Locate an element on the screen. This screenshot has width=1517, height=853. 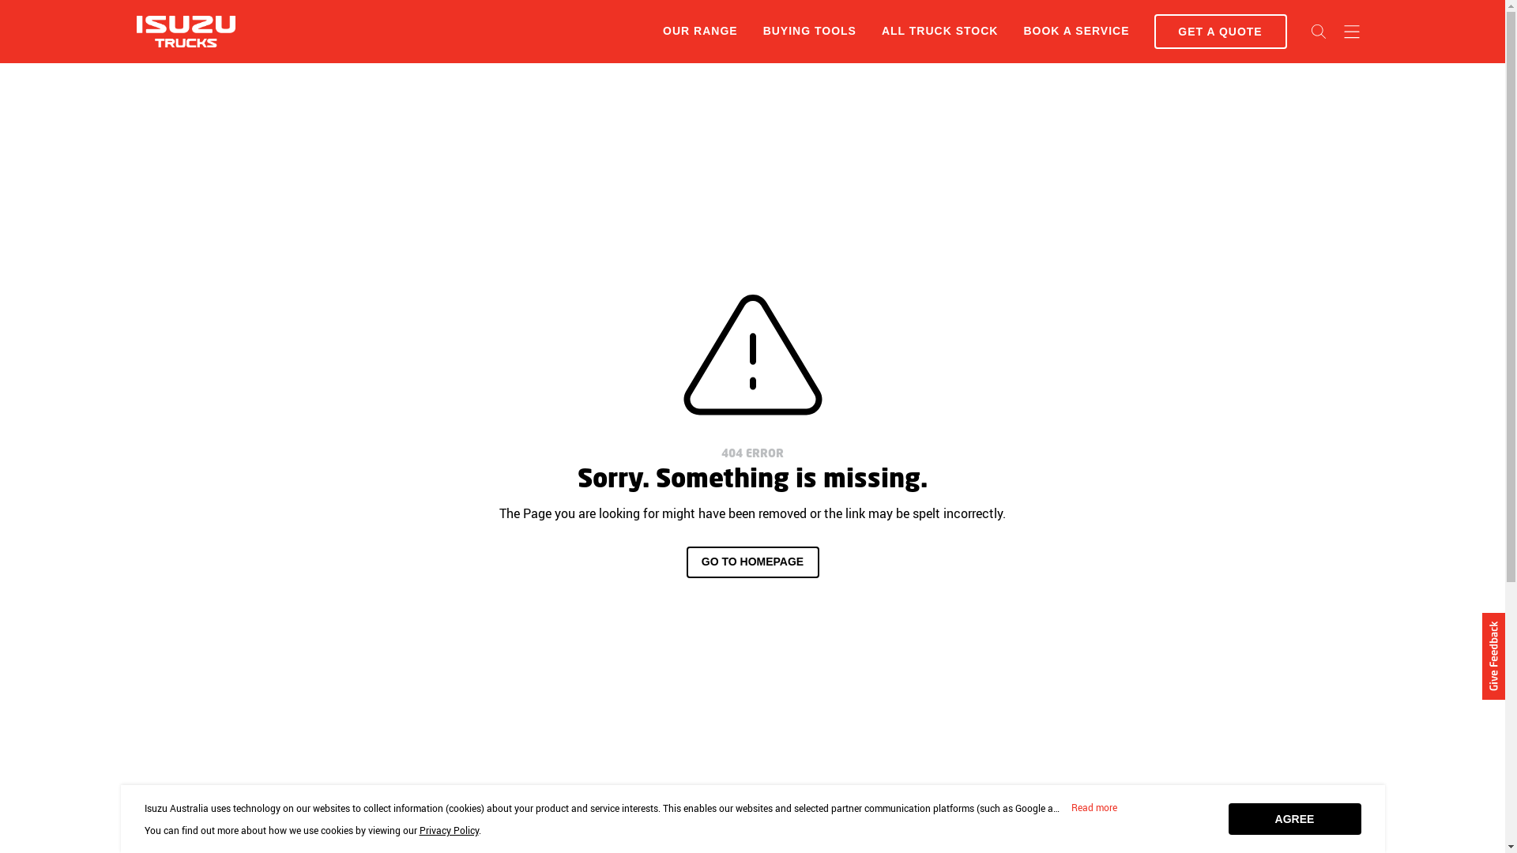
Privacy Policy is located at coordinates (449, 830).